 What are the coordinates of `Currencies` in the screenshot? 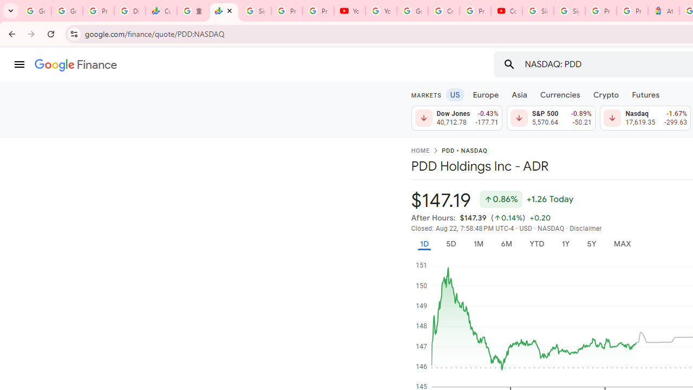 It's located at (560, 94).